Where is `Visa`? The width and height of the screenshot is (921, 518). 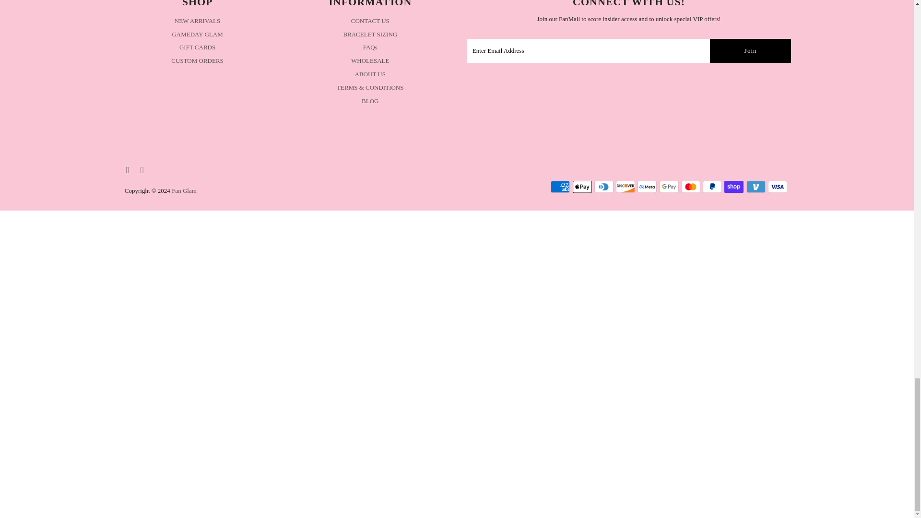
Visa is located at coordinates (778, 186).